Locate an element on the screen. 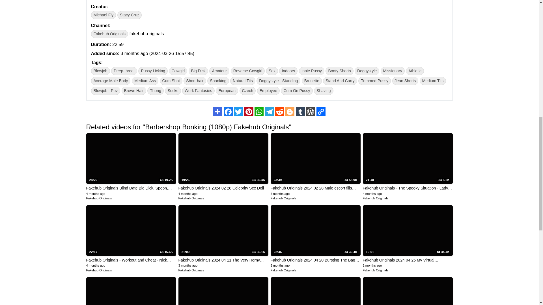 The height and width of the screenshot is (305, 543). Jean Shorts is located at coordinates (405, 81).